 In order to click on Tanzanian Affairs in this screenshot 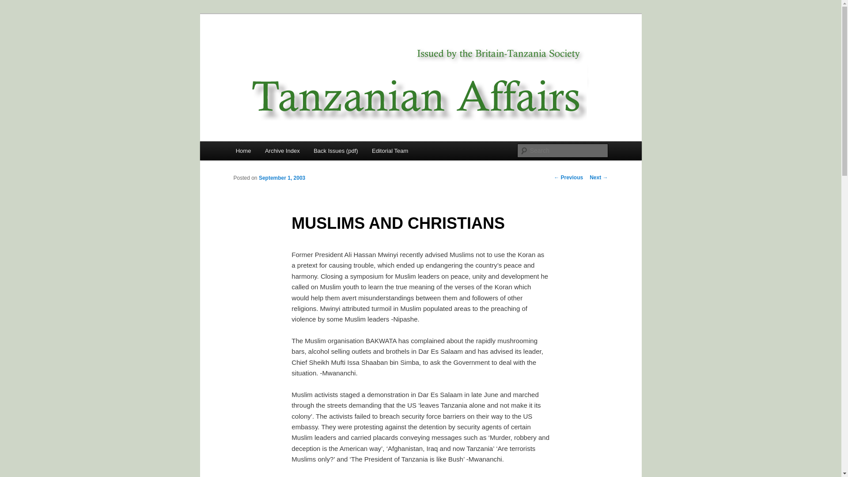, I will do `click(288, 46)`.